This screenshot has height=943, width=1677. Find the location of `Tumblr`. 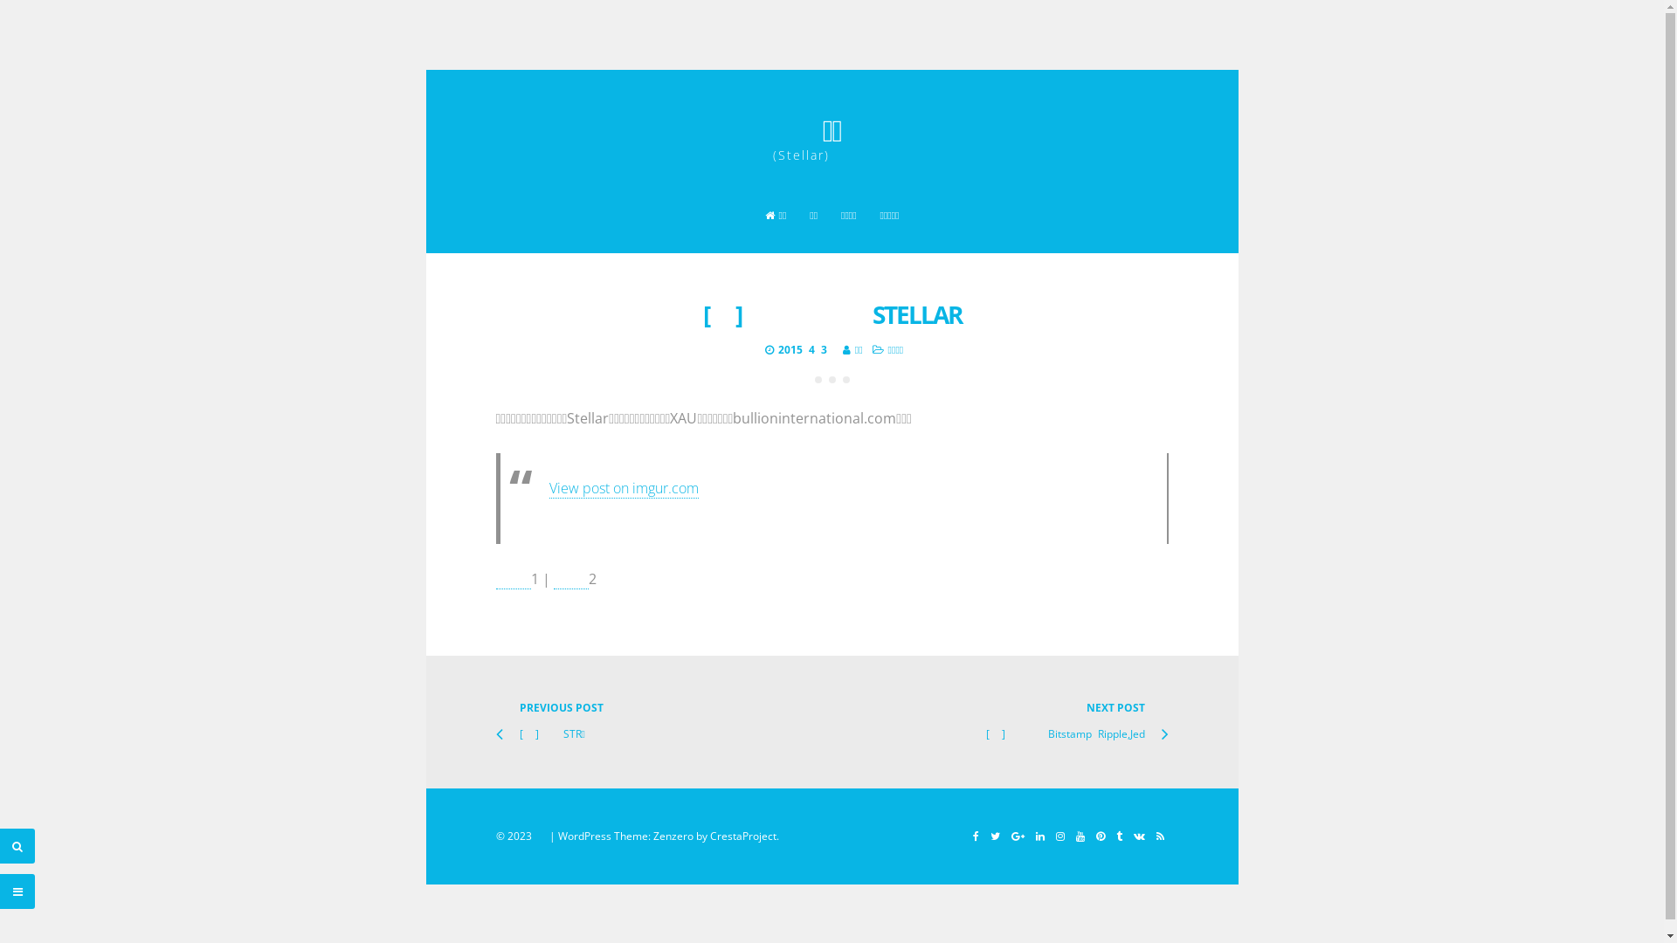

Tumblr is located at coordinates (1118, 836).